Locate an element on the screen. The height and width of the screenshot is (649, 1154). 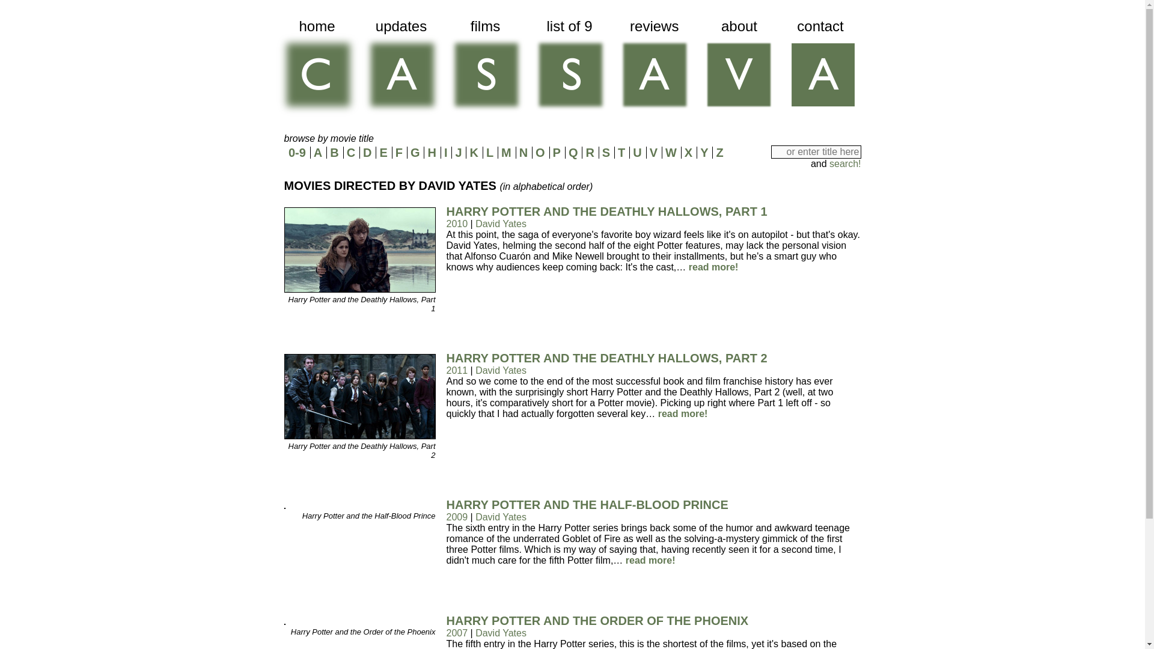
David Yates is located at coordinates (501, 224).